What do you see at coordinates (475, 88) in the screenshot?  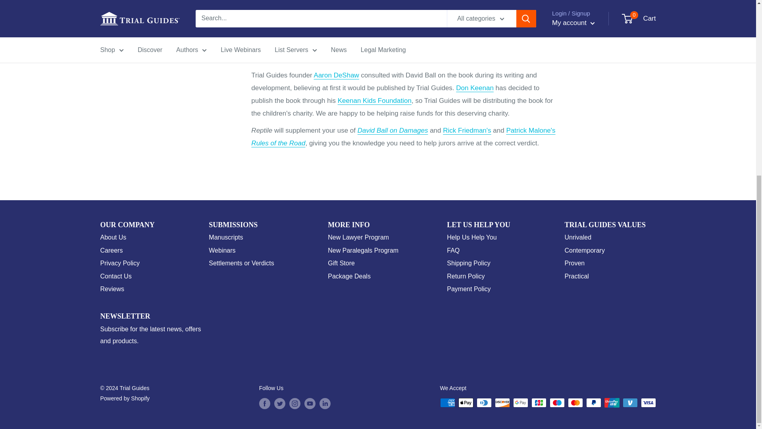 I see `Reptile Keenan Ball` at bounding box center [475, 88].